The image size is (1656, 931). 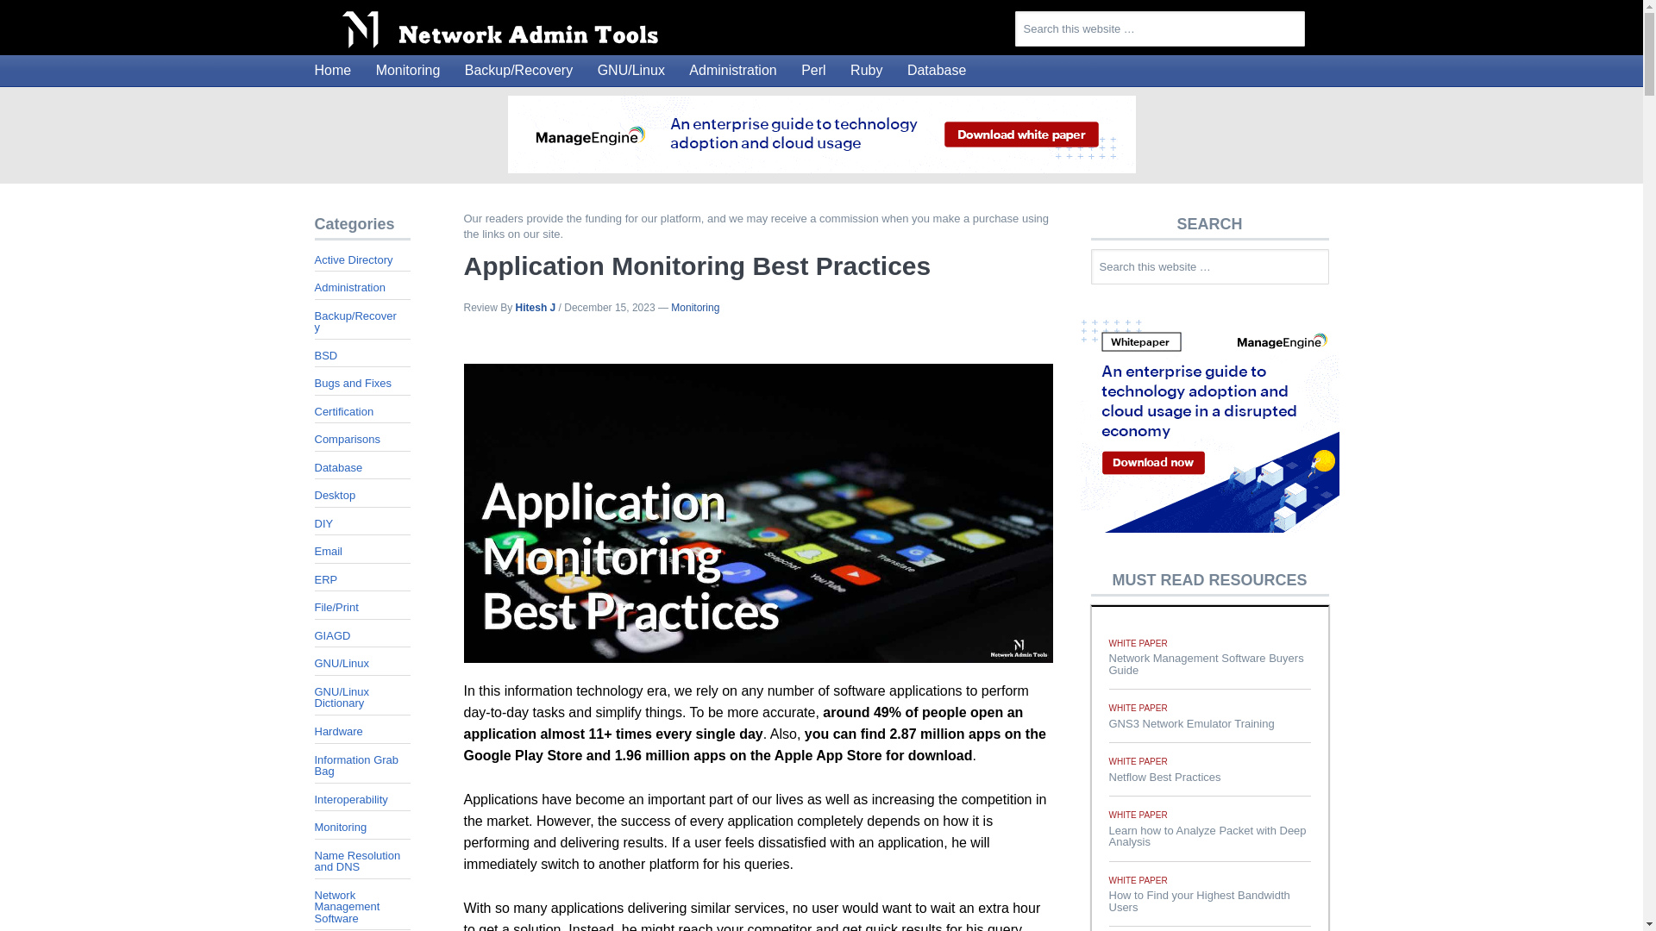 What do you see at coordinates (408, 71) in the screenshot?
I see `Monitoring` at bounding box center [408, 71].